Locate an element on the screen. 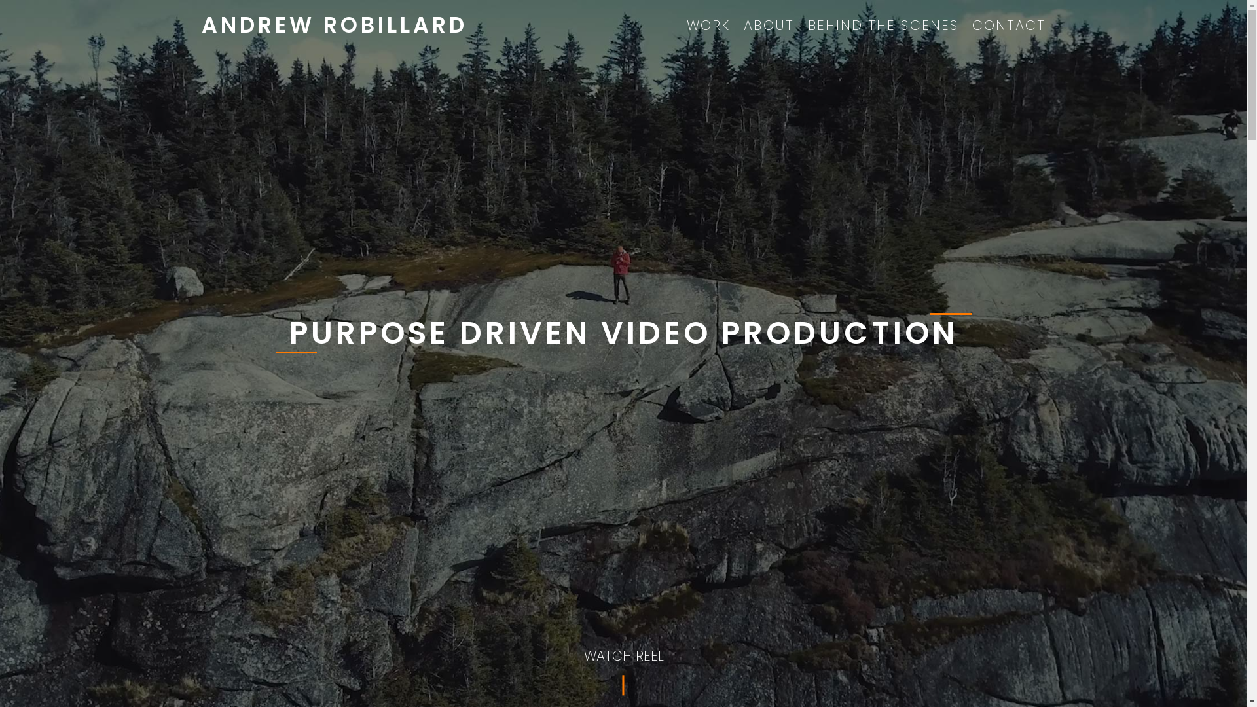 This screenshot has height=707, width=1257. ABOUT is located at coordinates (769, 25).